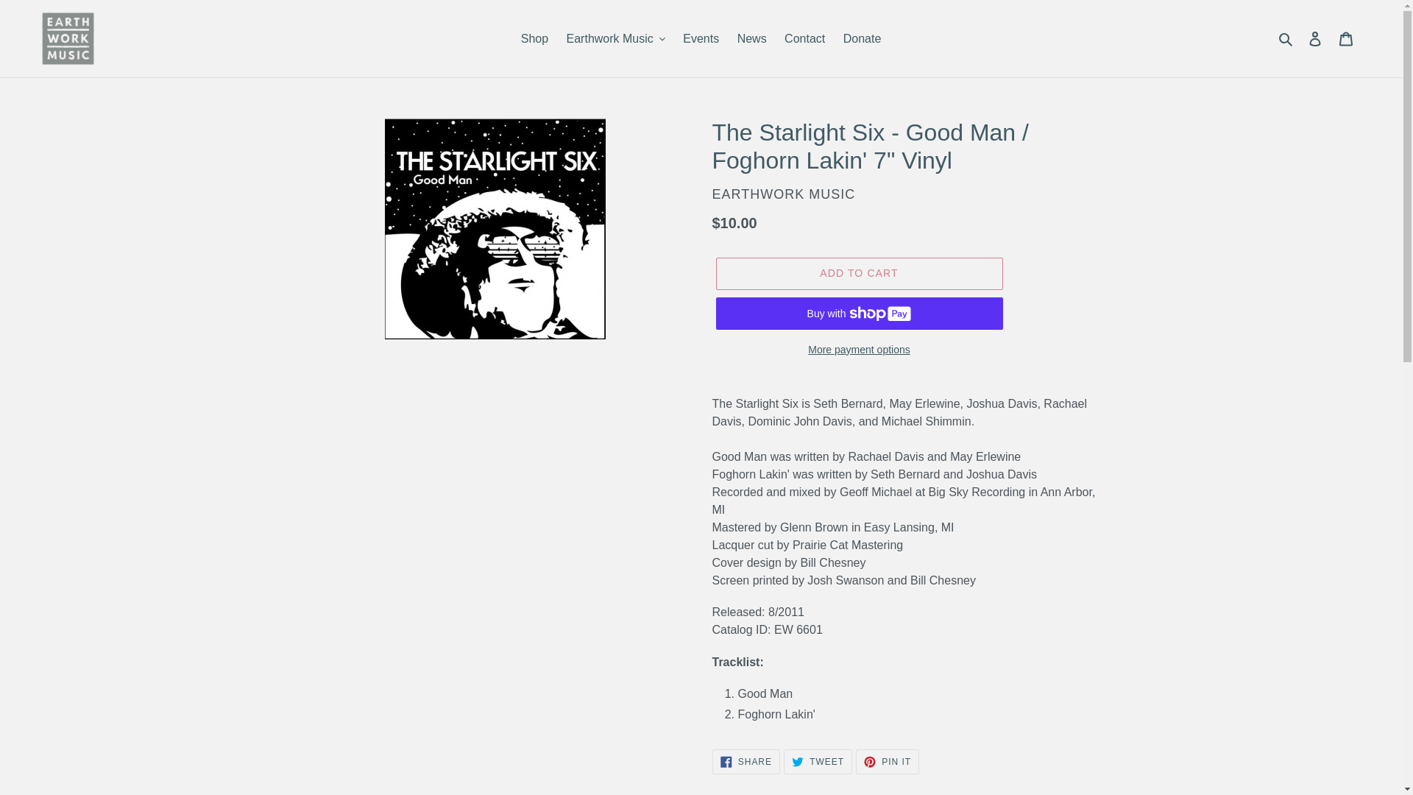 Image resolution: width=1413 pixels, height=795 pixels. I want to click on Cart, so click(1346, 38).